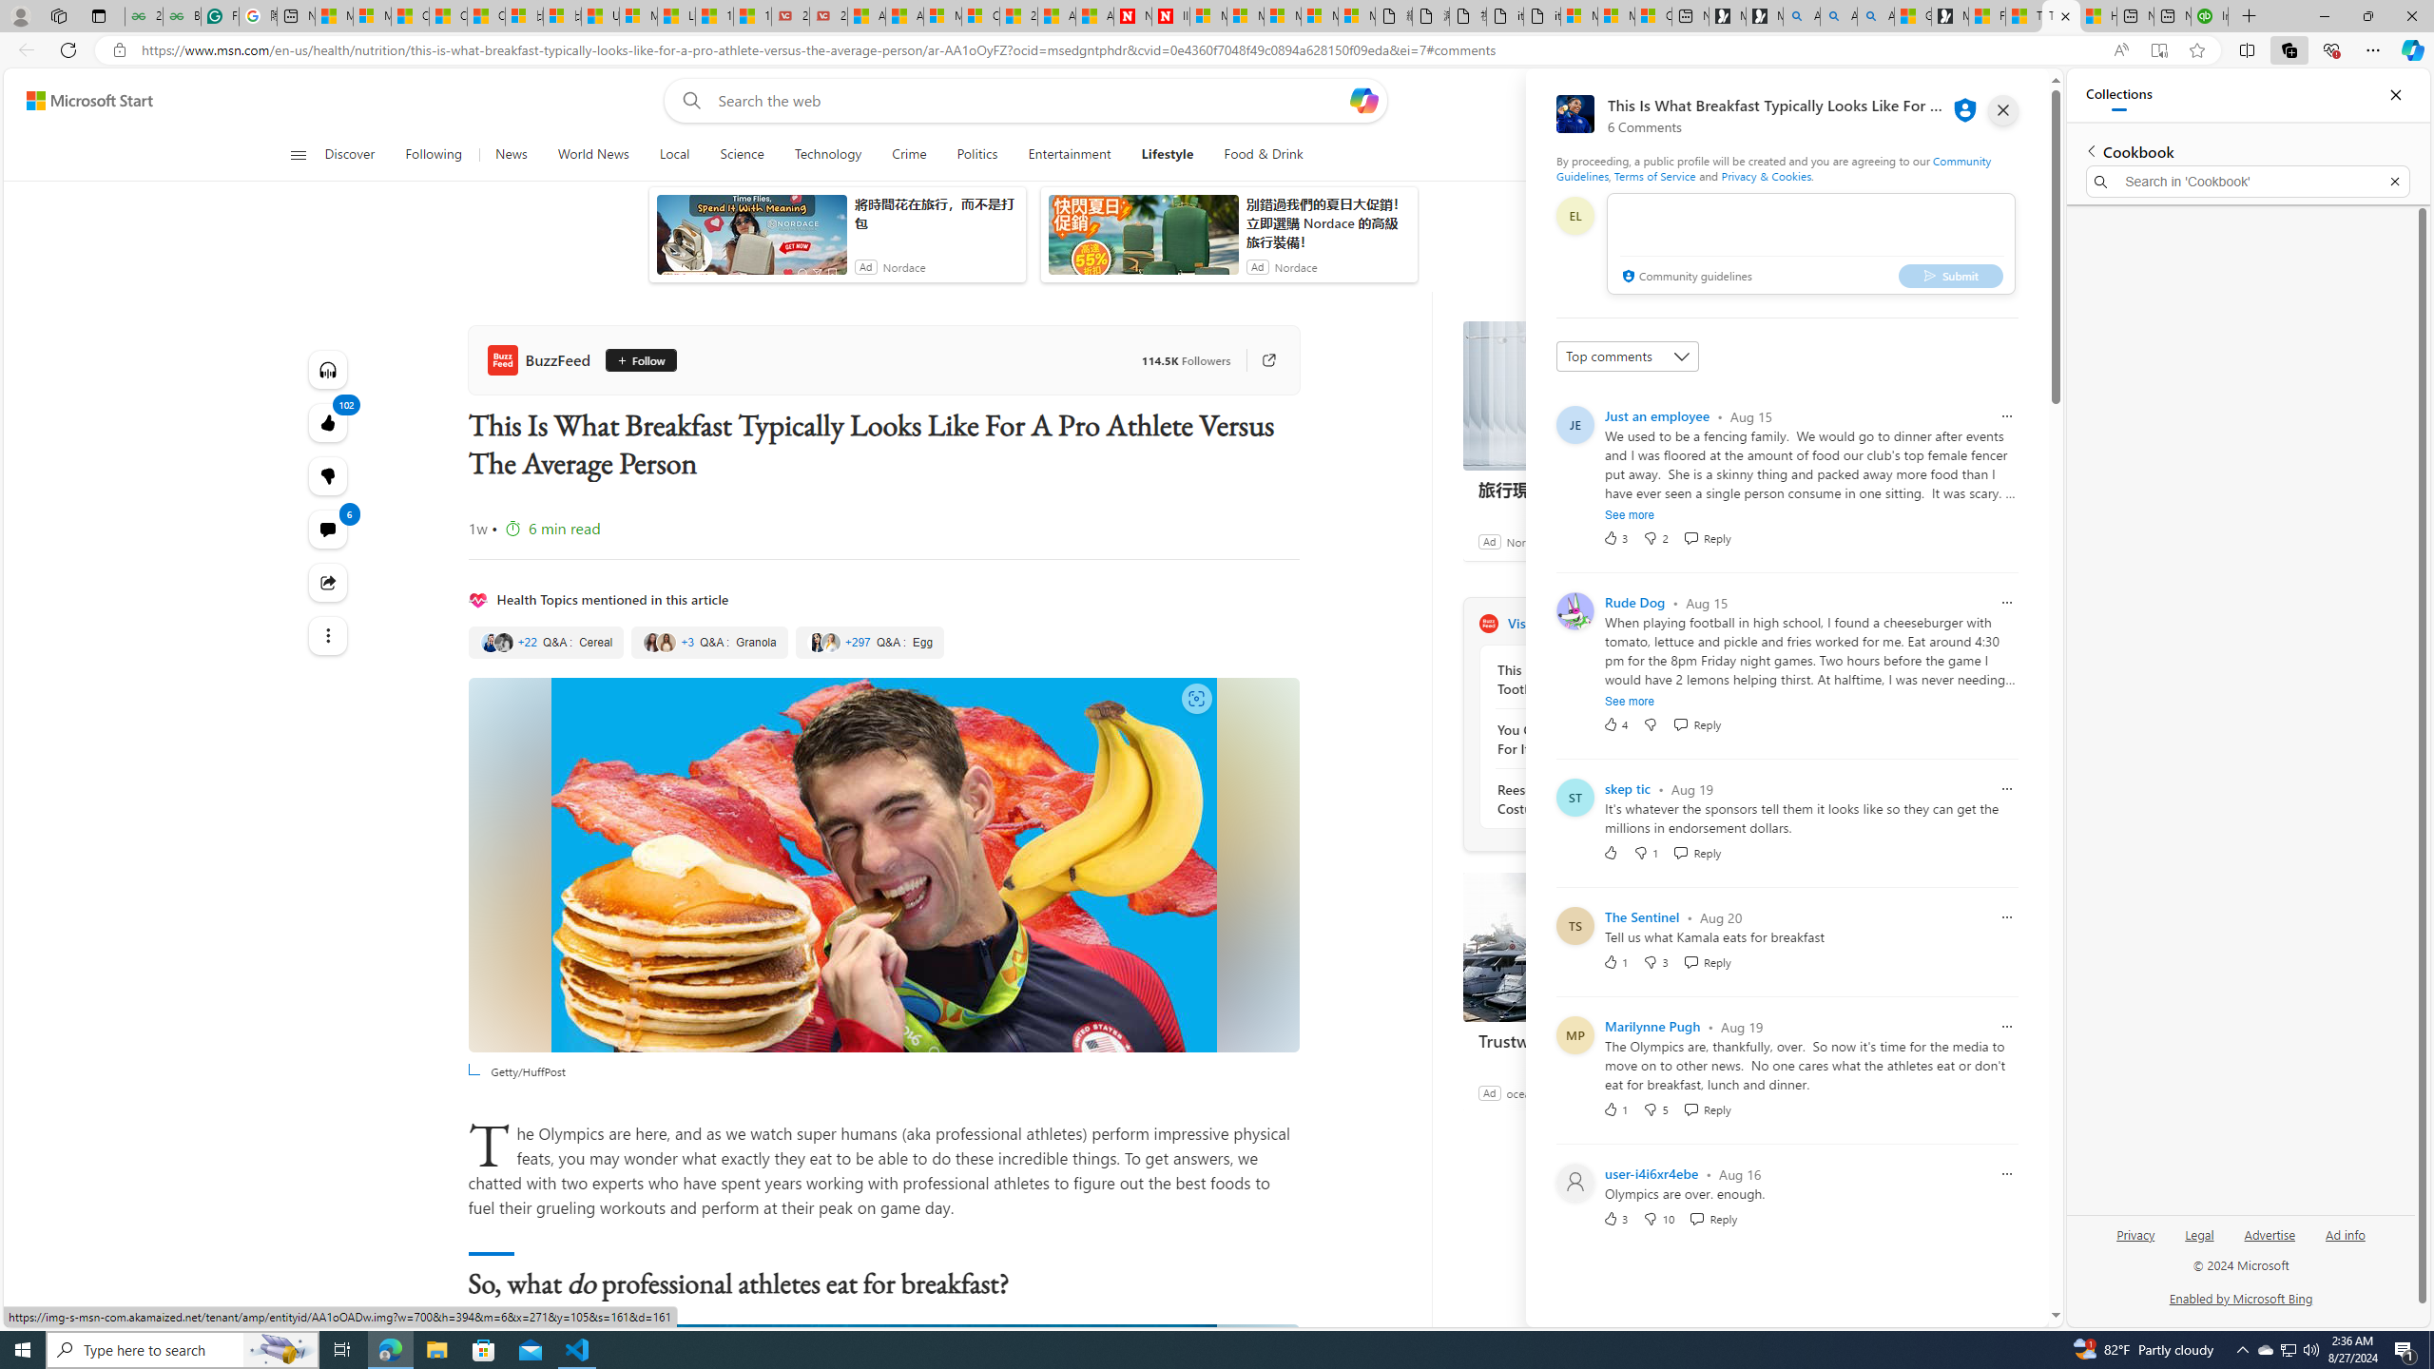 The height and width of the screenshot is (1369, 2434). What do you see at coordinates (601, 16) in the screenshot?
I see `USA TODAY - MSN` at bounding box center [601, 16].